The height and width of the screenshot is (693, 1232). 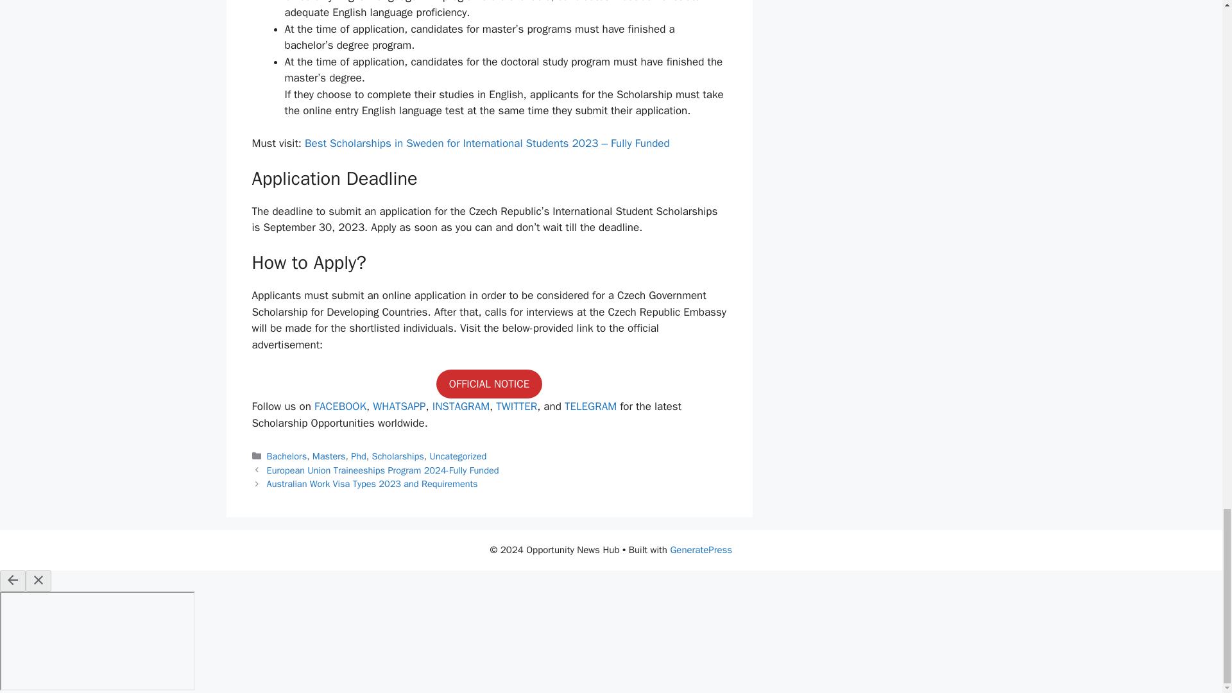 I want to click on OFFICIAL NOTICE, so click(x=489, y=384).